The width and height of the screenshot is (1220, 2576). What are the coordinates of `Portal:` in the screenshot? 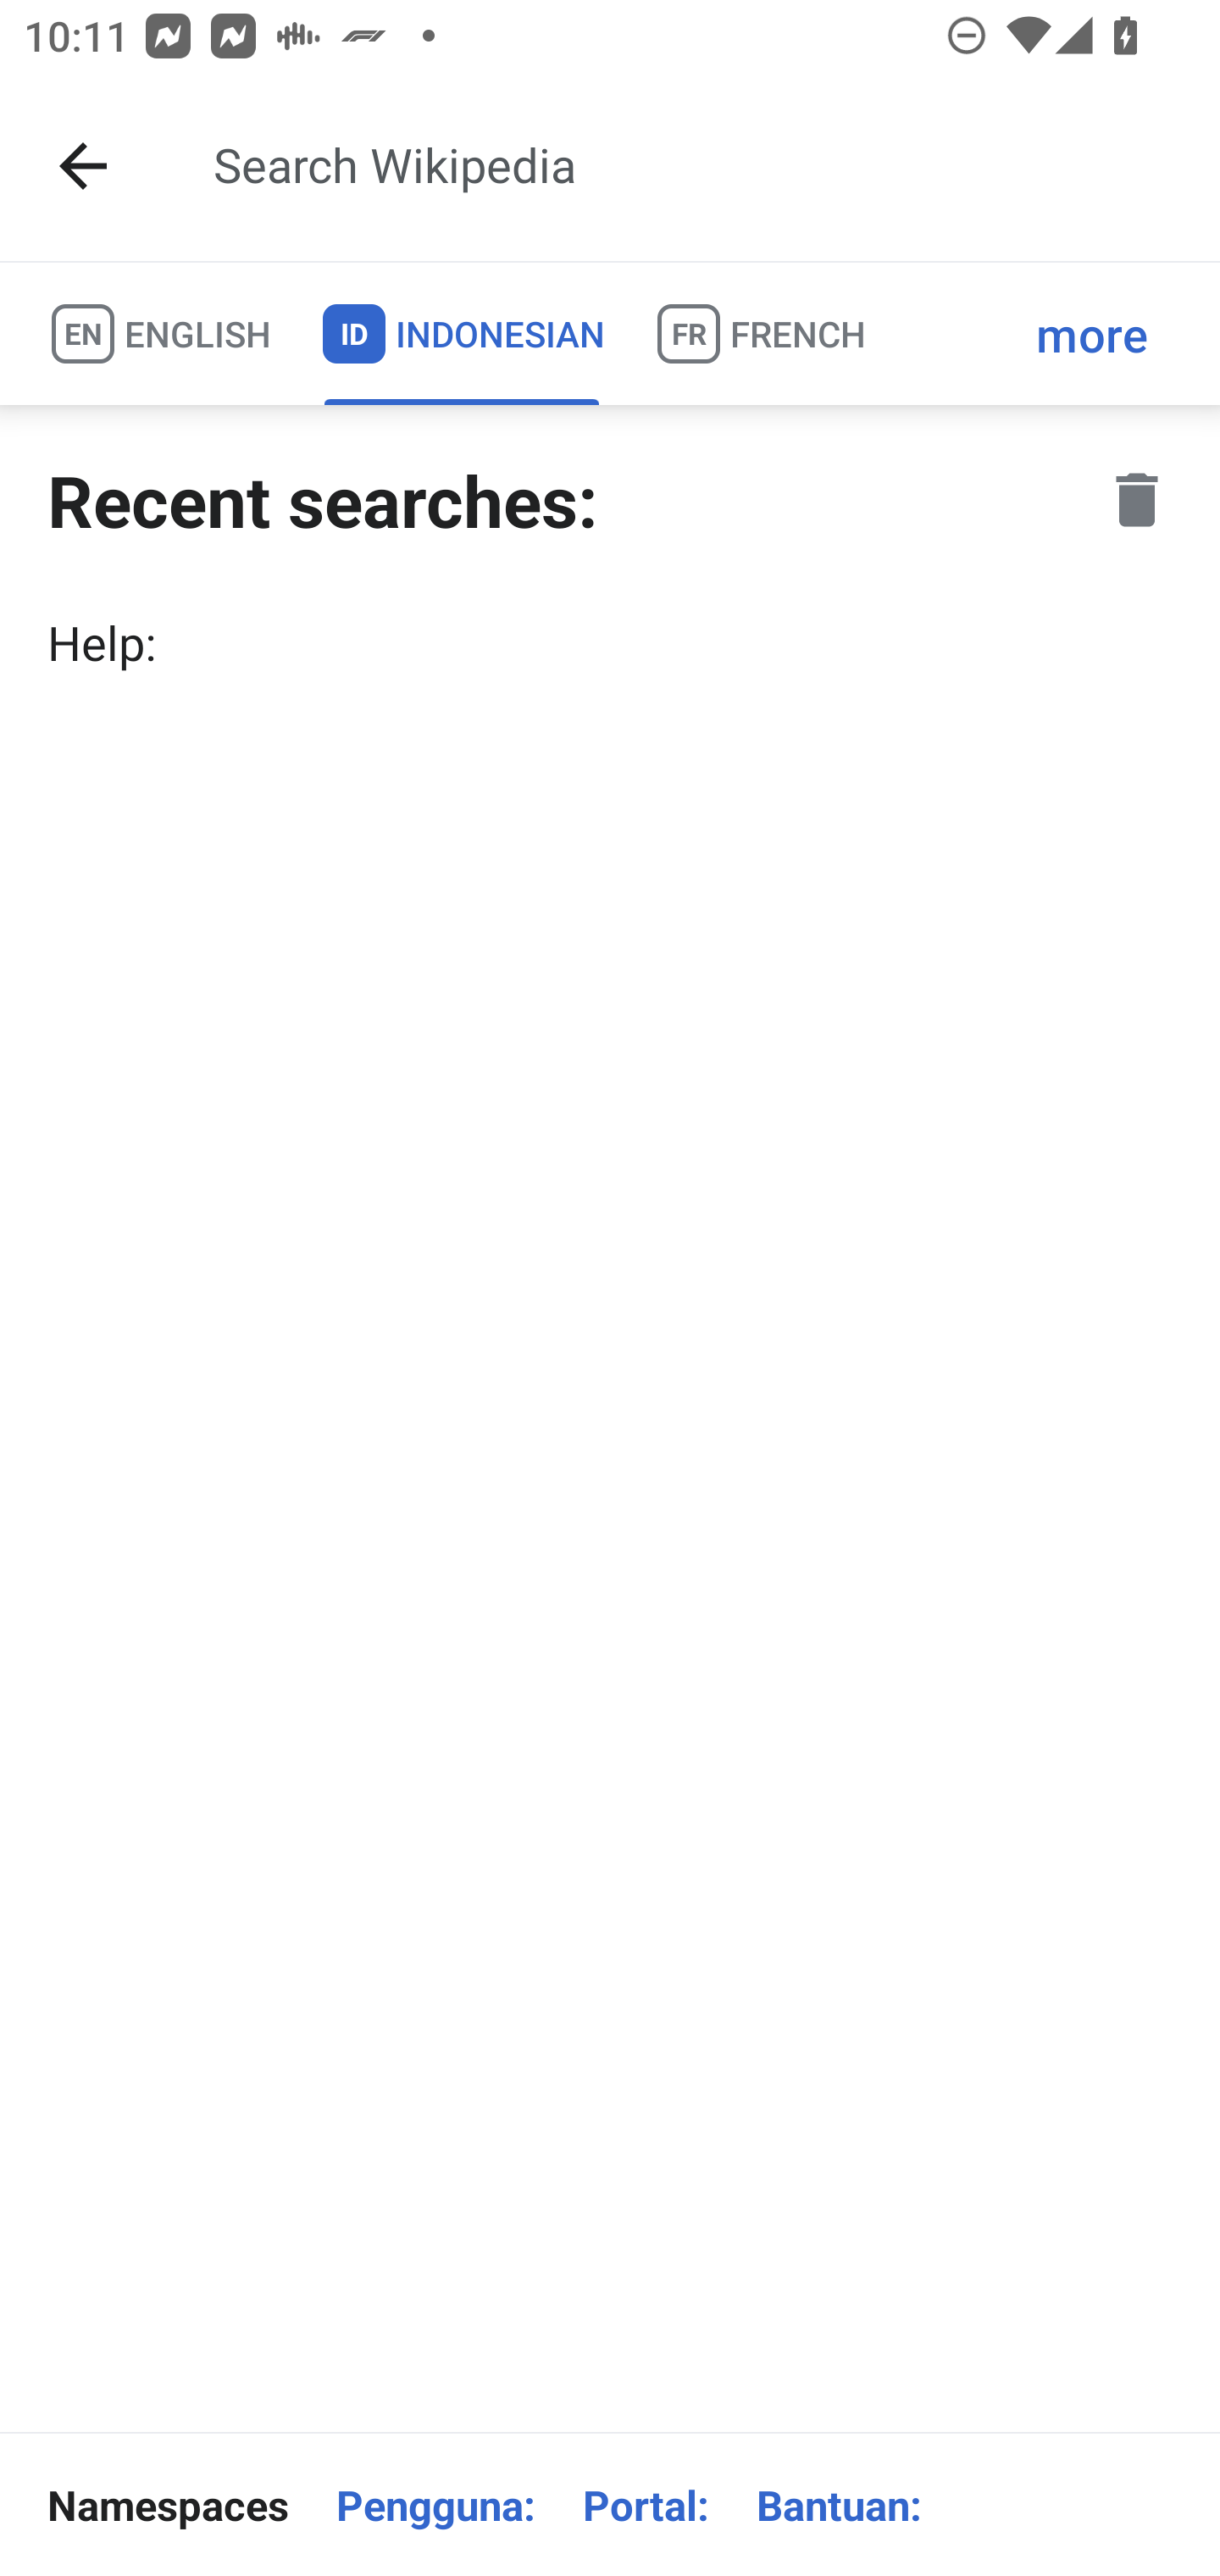 It's located at (646, 2505).